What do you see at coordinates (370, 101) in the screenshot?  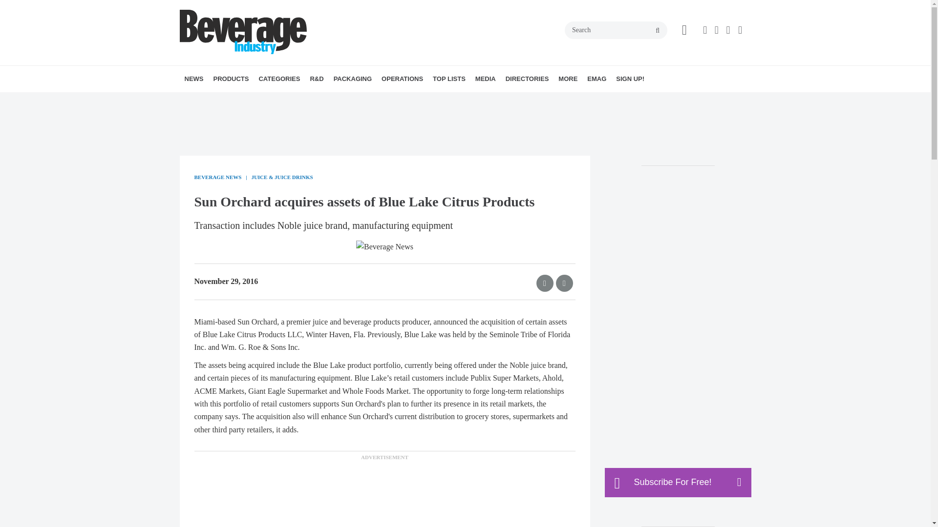 I see `INGREDIENT SPOTLIGHT` at bounding box center [370, 101].